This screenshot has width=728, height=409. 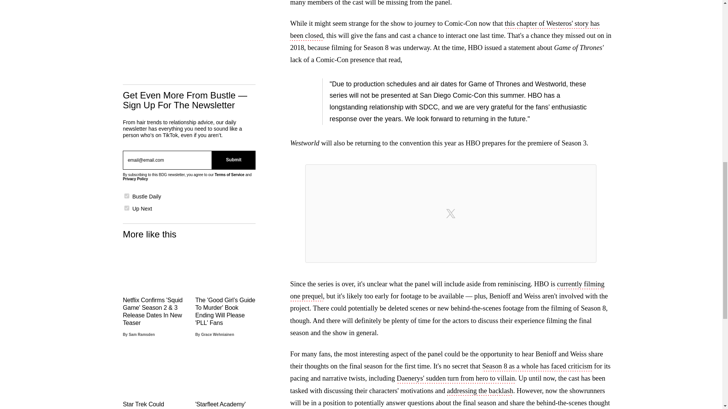 I want to click on Terms of Service, so click(x=229, y=174).